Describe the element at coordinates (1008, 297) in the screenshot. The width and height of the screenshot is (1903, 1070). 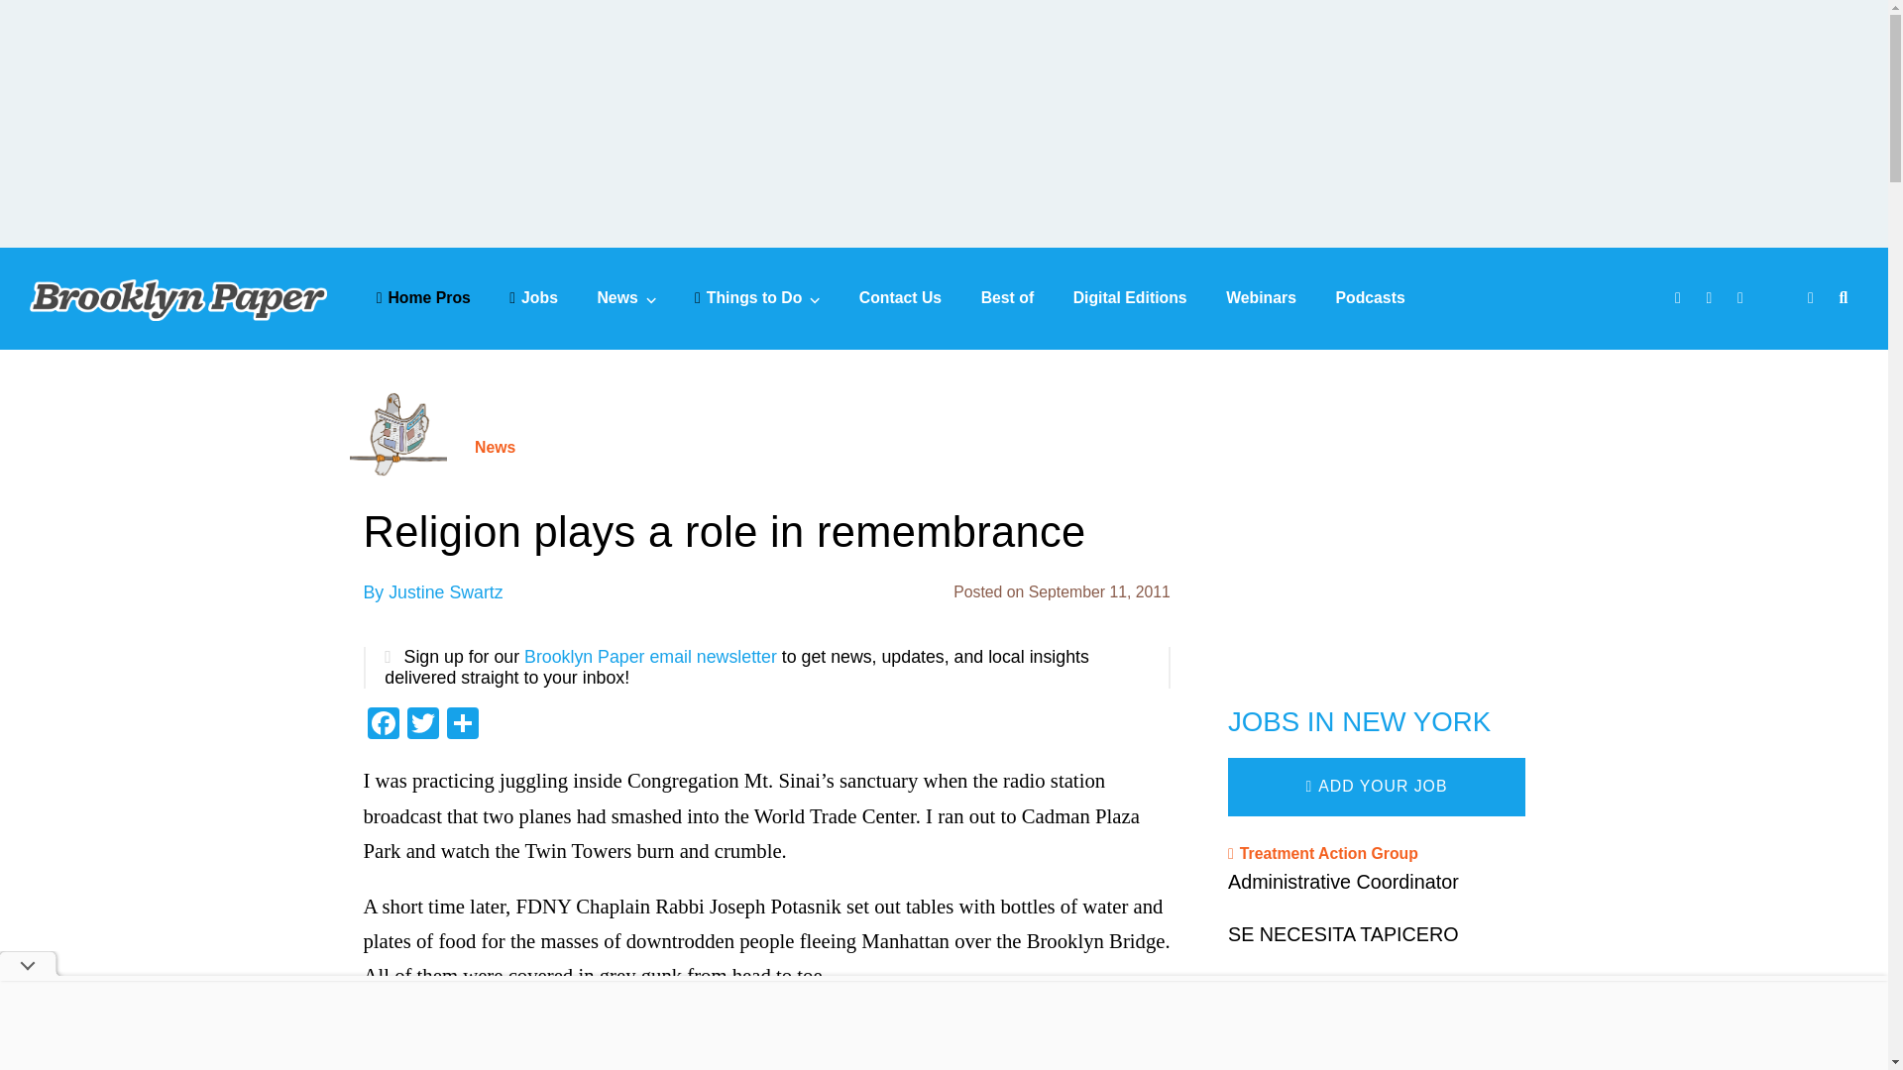
I see `Best of` at that location.